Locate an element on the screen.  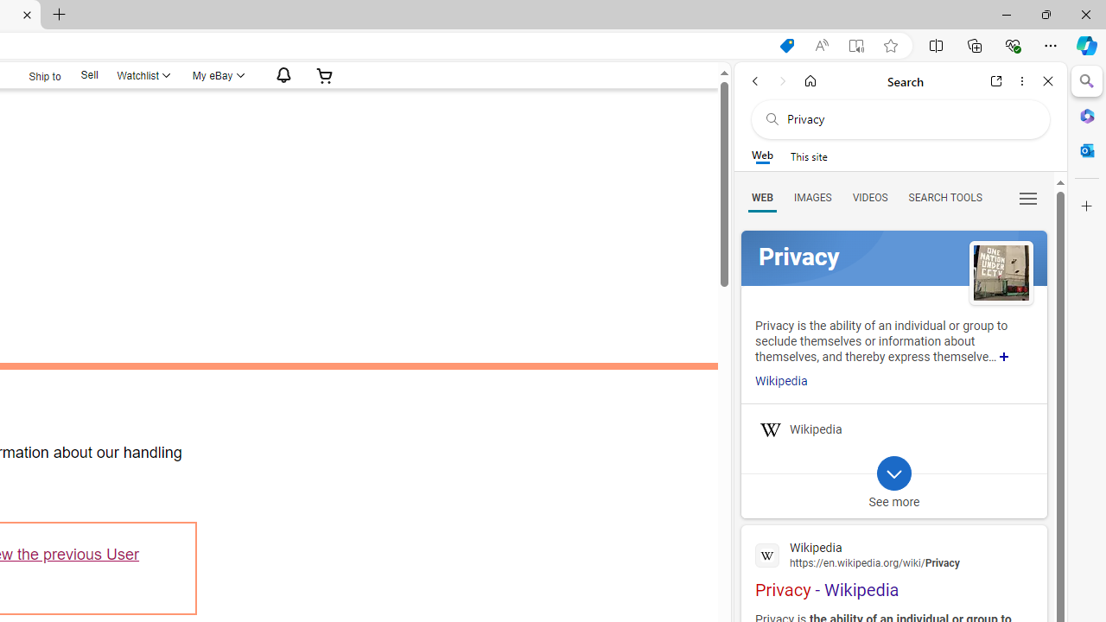
IMAGES is located at coordinates (812, 197).